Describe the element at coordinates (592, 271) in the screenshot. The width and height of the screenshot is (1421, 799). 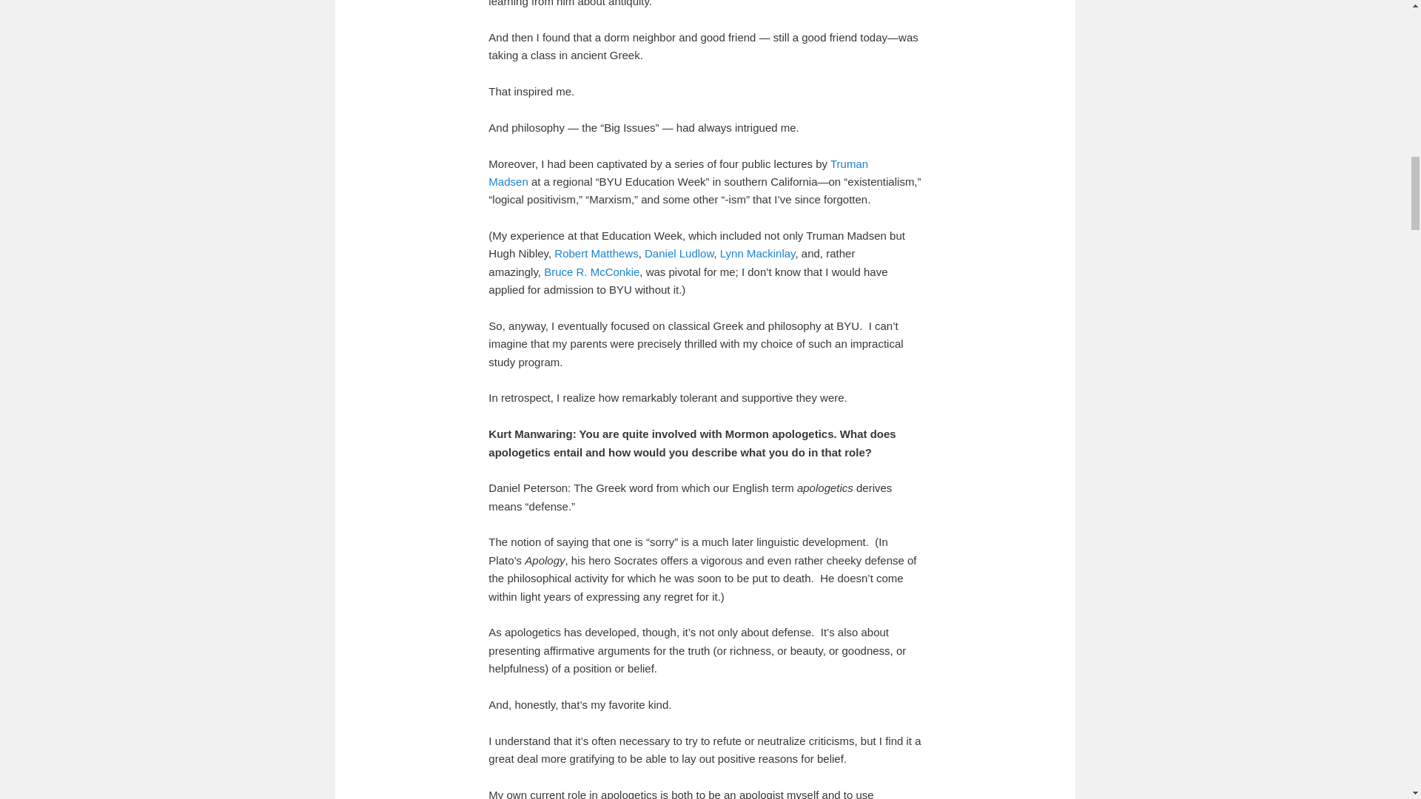
I see `Bruce R. McConkie` at that location.